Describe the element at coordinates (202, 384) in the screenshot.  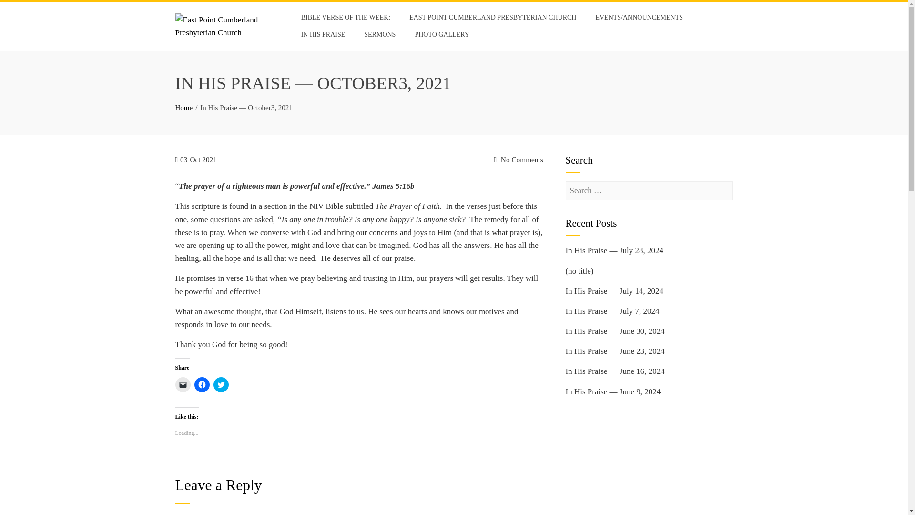
I see `Click to share on Facebook` at that location.